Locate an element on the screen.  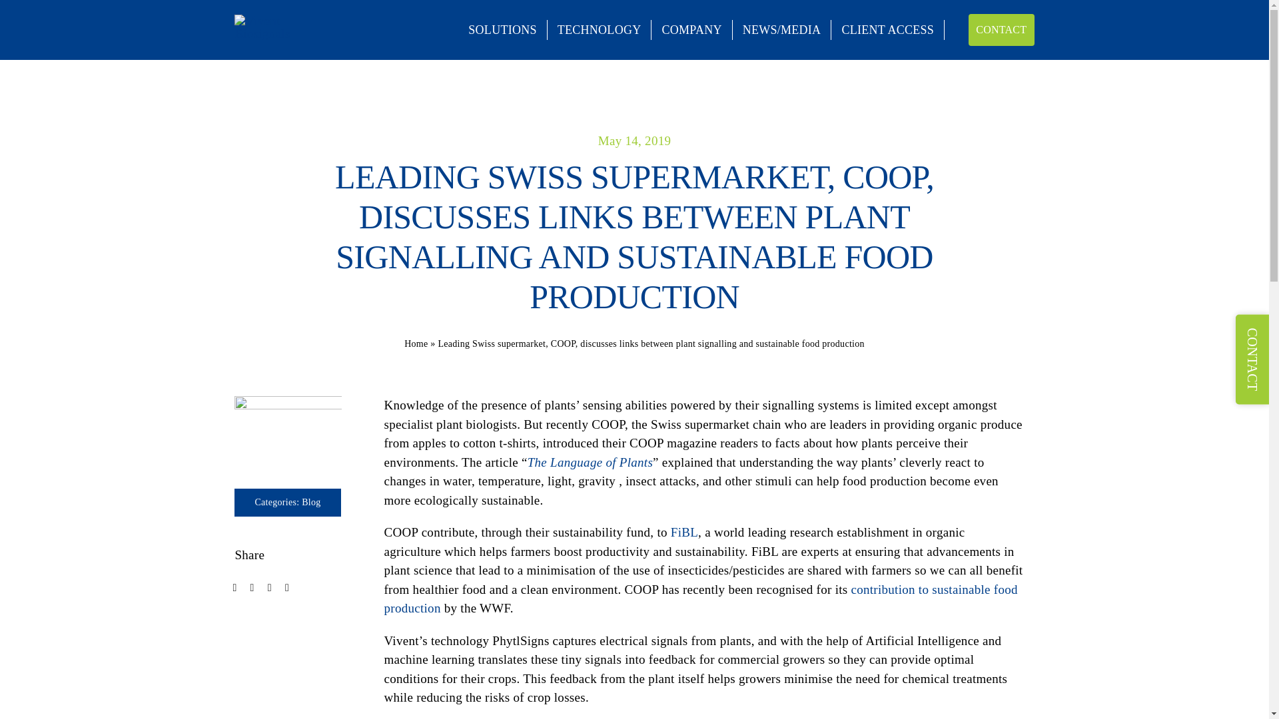
SOLUTIONS is located at coordinates (502, 30).